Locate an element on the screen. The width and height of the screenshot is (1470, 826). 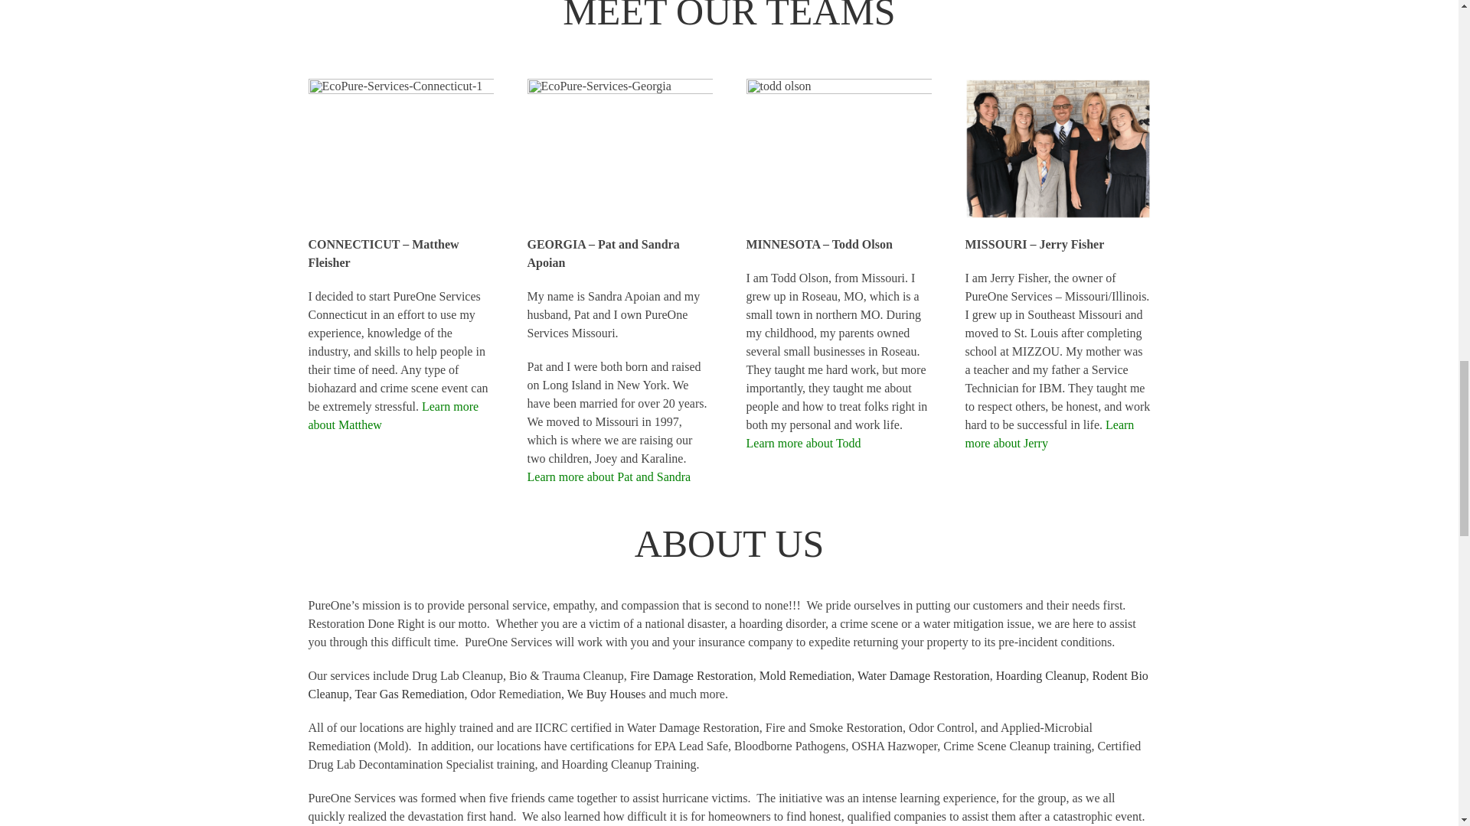
Fire Damage Restoration is located at coordinates (691, 675).